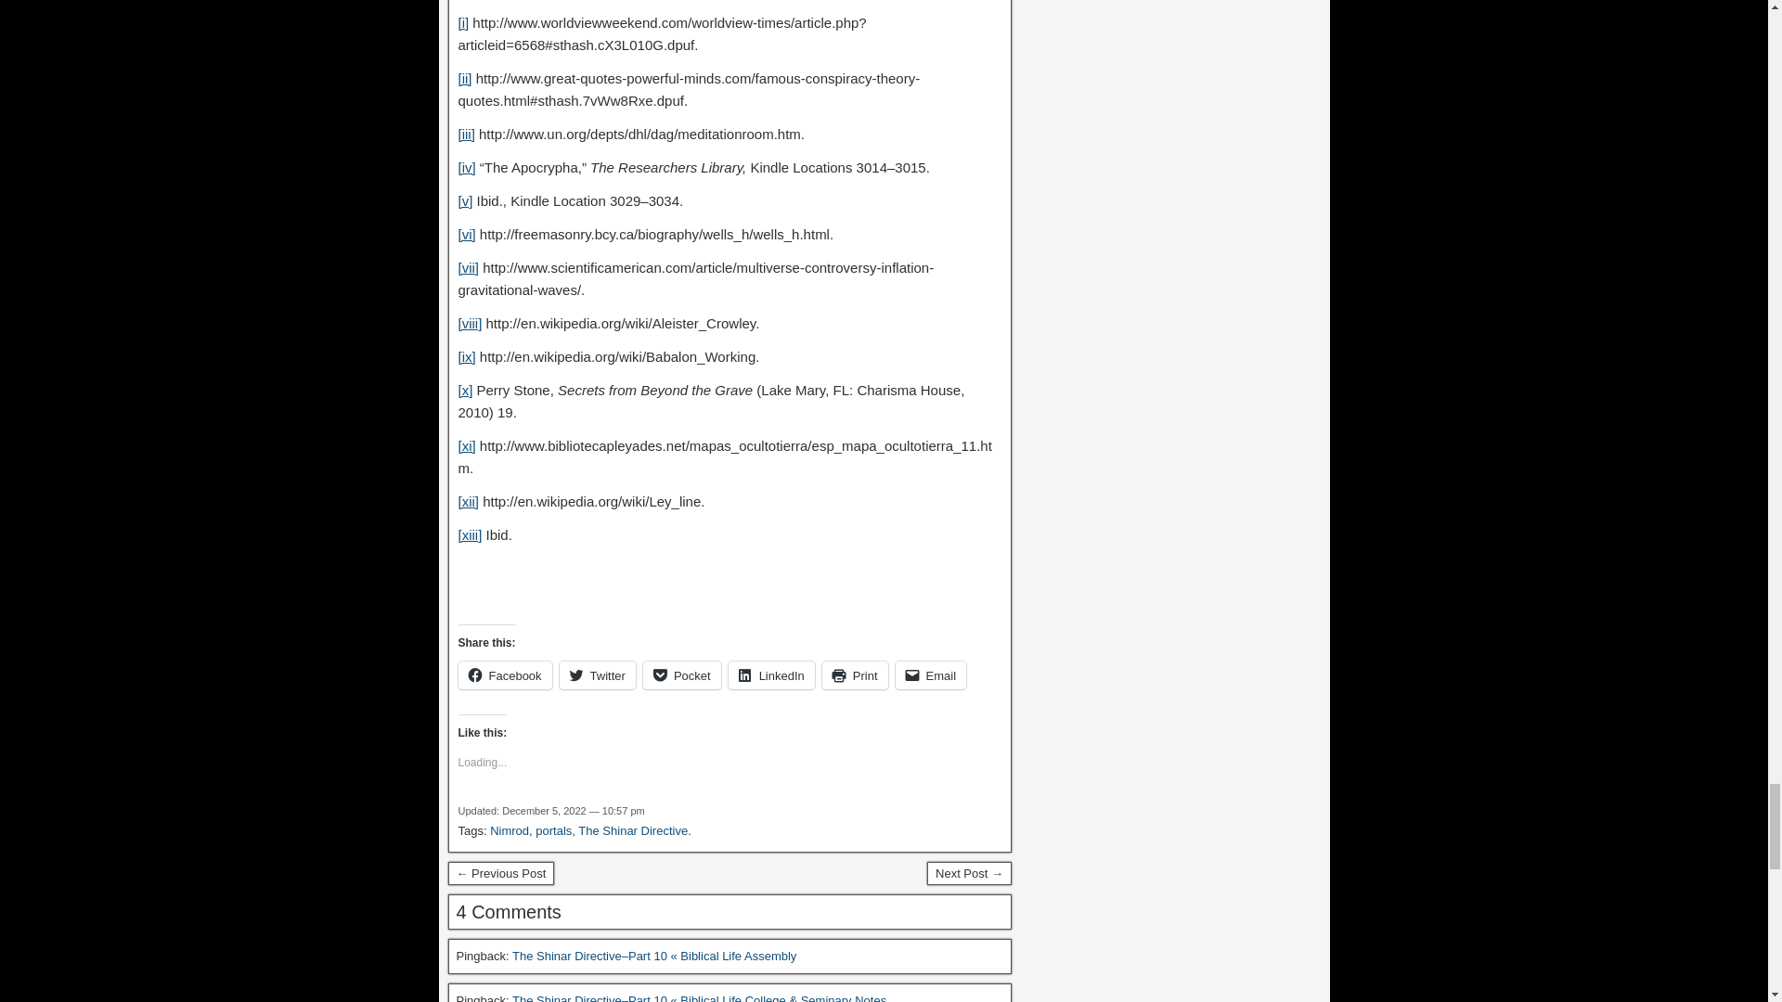 The image size is (1782, 1002). I want to click on Click to share on Twitter, so click(598, 675).